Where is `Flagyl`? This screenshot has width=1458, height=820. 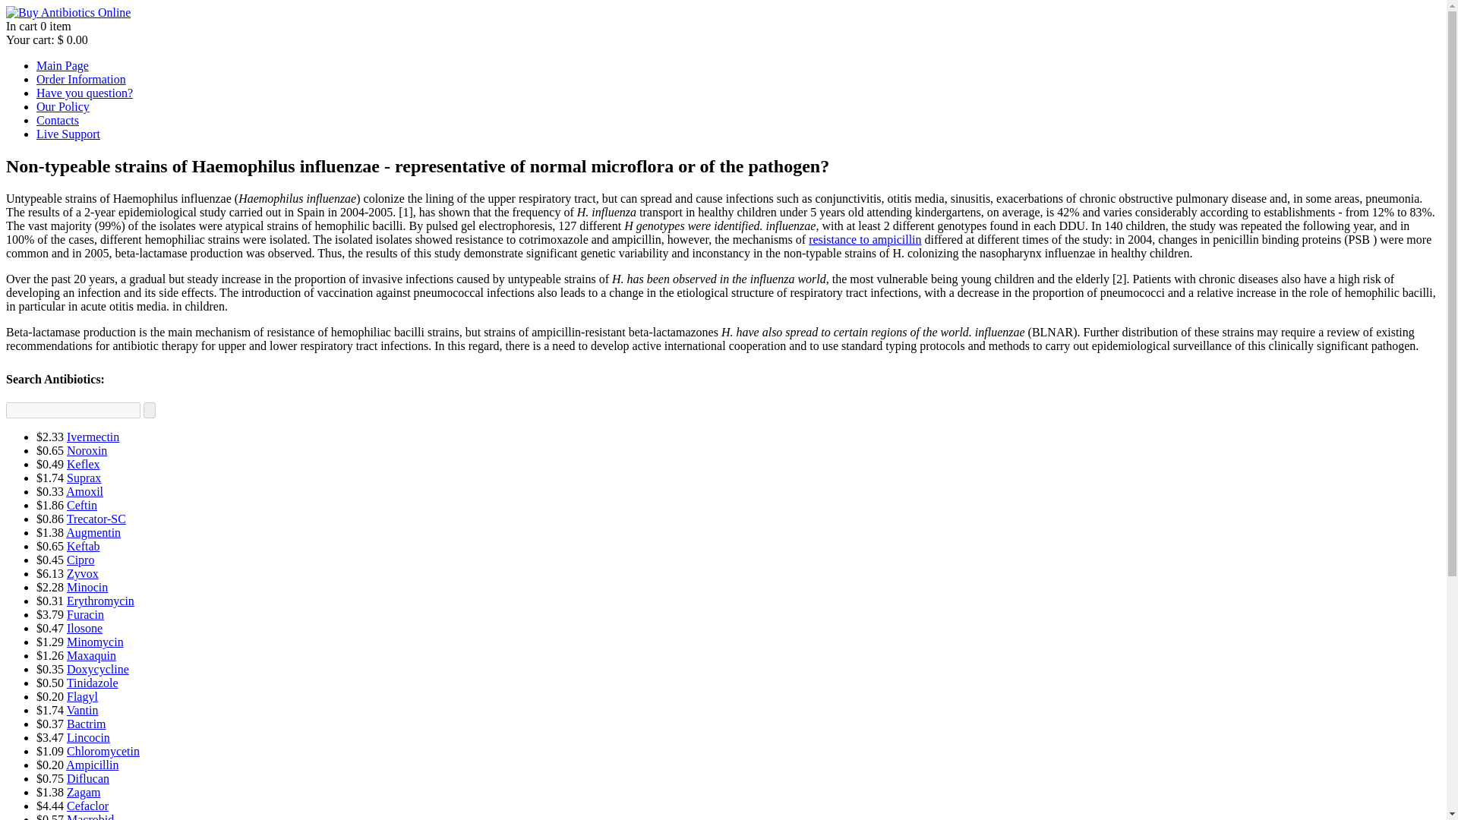
Flagyl is located at coordinates (82, 696).